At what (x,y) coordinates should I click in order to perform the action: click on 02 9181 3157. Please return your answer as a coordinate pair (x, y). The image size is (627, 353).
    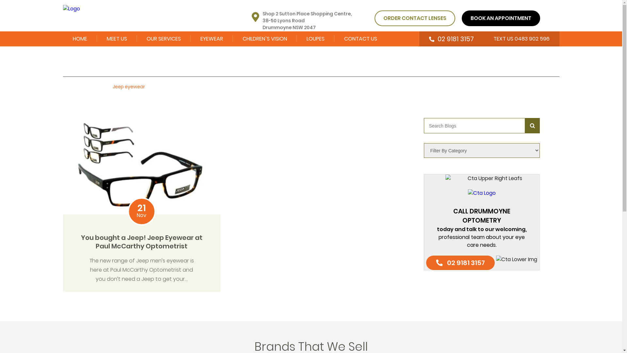
    Looking at the image, I should click on (460, 263).